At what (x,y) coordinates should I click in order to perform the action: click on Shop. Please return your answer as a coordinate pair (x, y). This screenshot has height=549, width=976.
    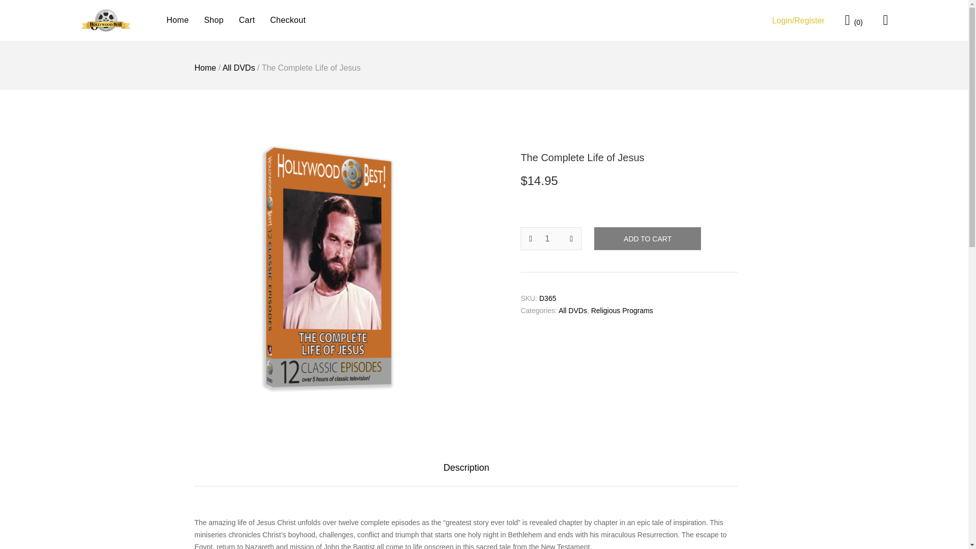
    Looking at the image, I should click on (213, 20).